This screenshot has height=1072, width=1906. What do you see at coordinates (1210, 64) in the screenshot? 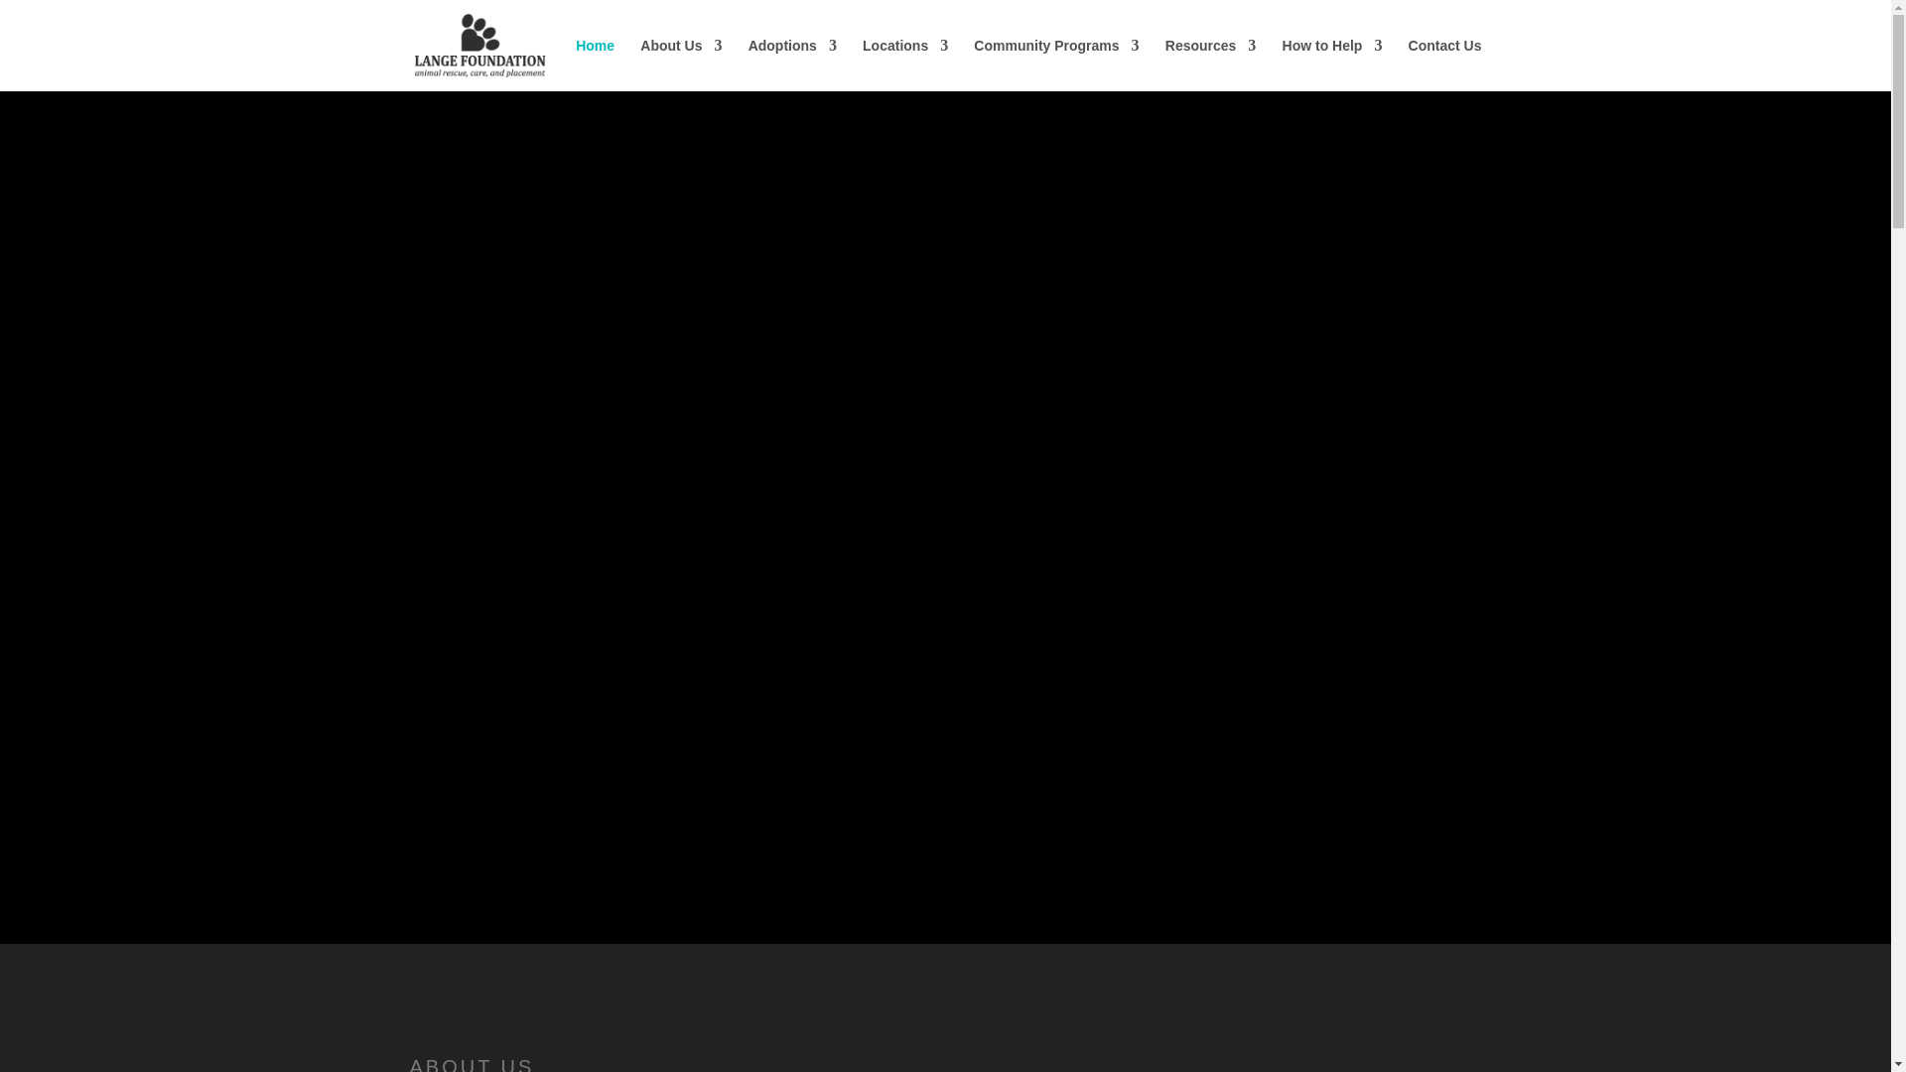
I see `Resources` at bounding box center [1210, 64].